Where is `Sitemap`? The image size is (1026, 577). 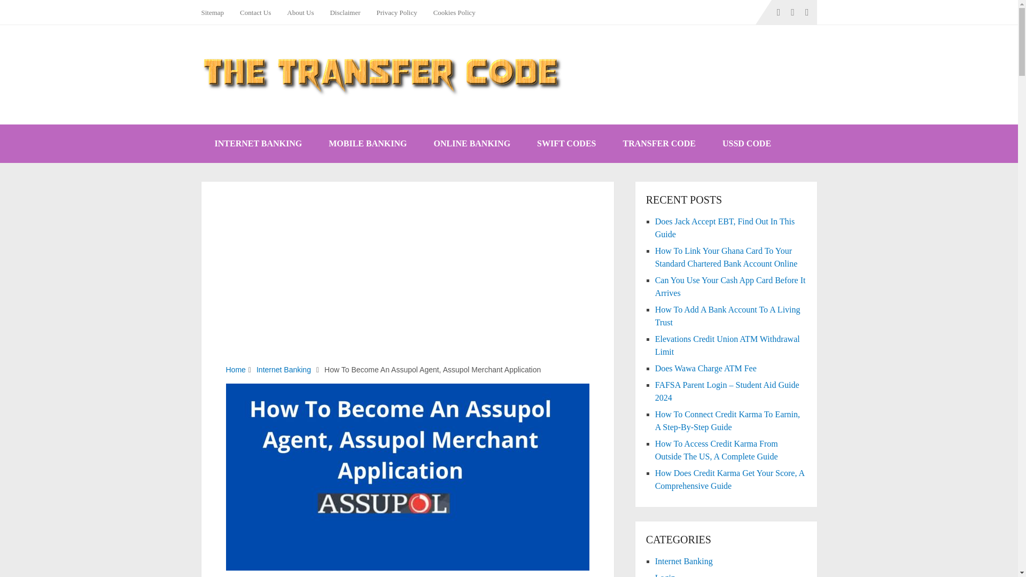
Sitemap is located at coordinates (216, 12).